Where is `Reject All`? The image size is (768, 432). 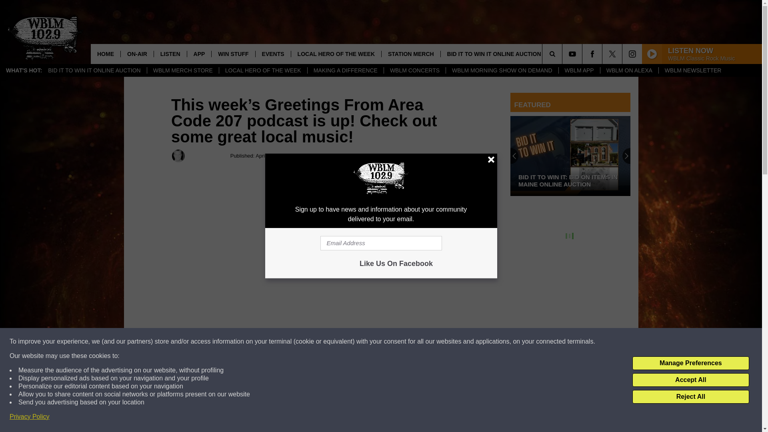 Reject All is located at coordinates (690, 397).